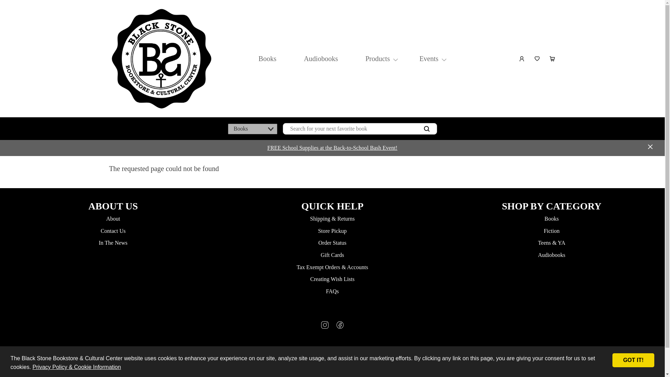  I want to click on Connect with Facebook, so click(340, 327).